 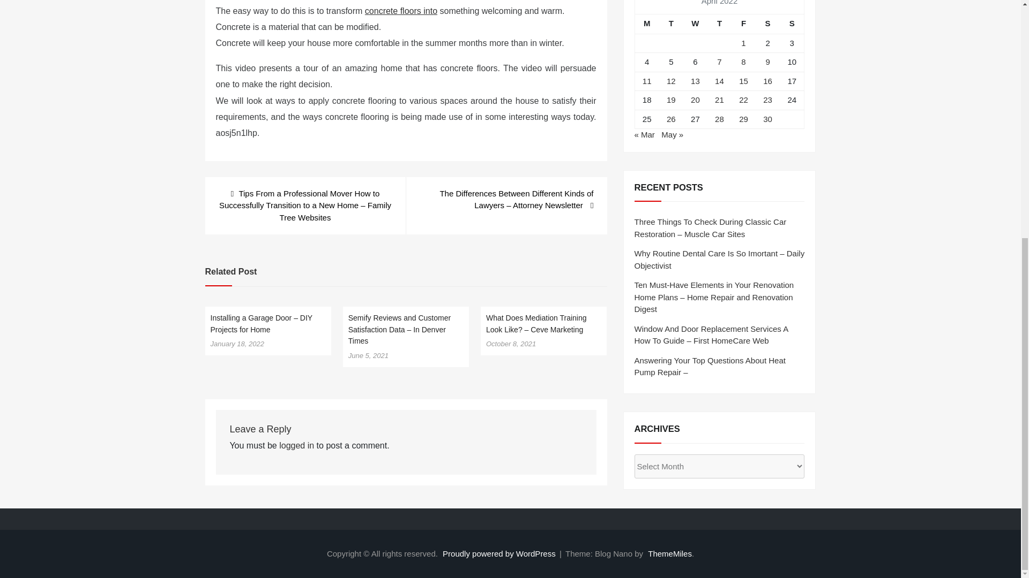 What do you see at coordinates (792, 24) in the screenshot?
I see `Sunday` at bounding box center [792, 24].